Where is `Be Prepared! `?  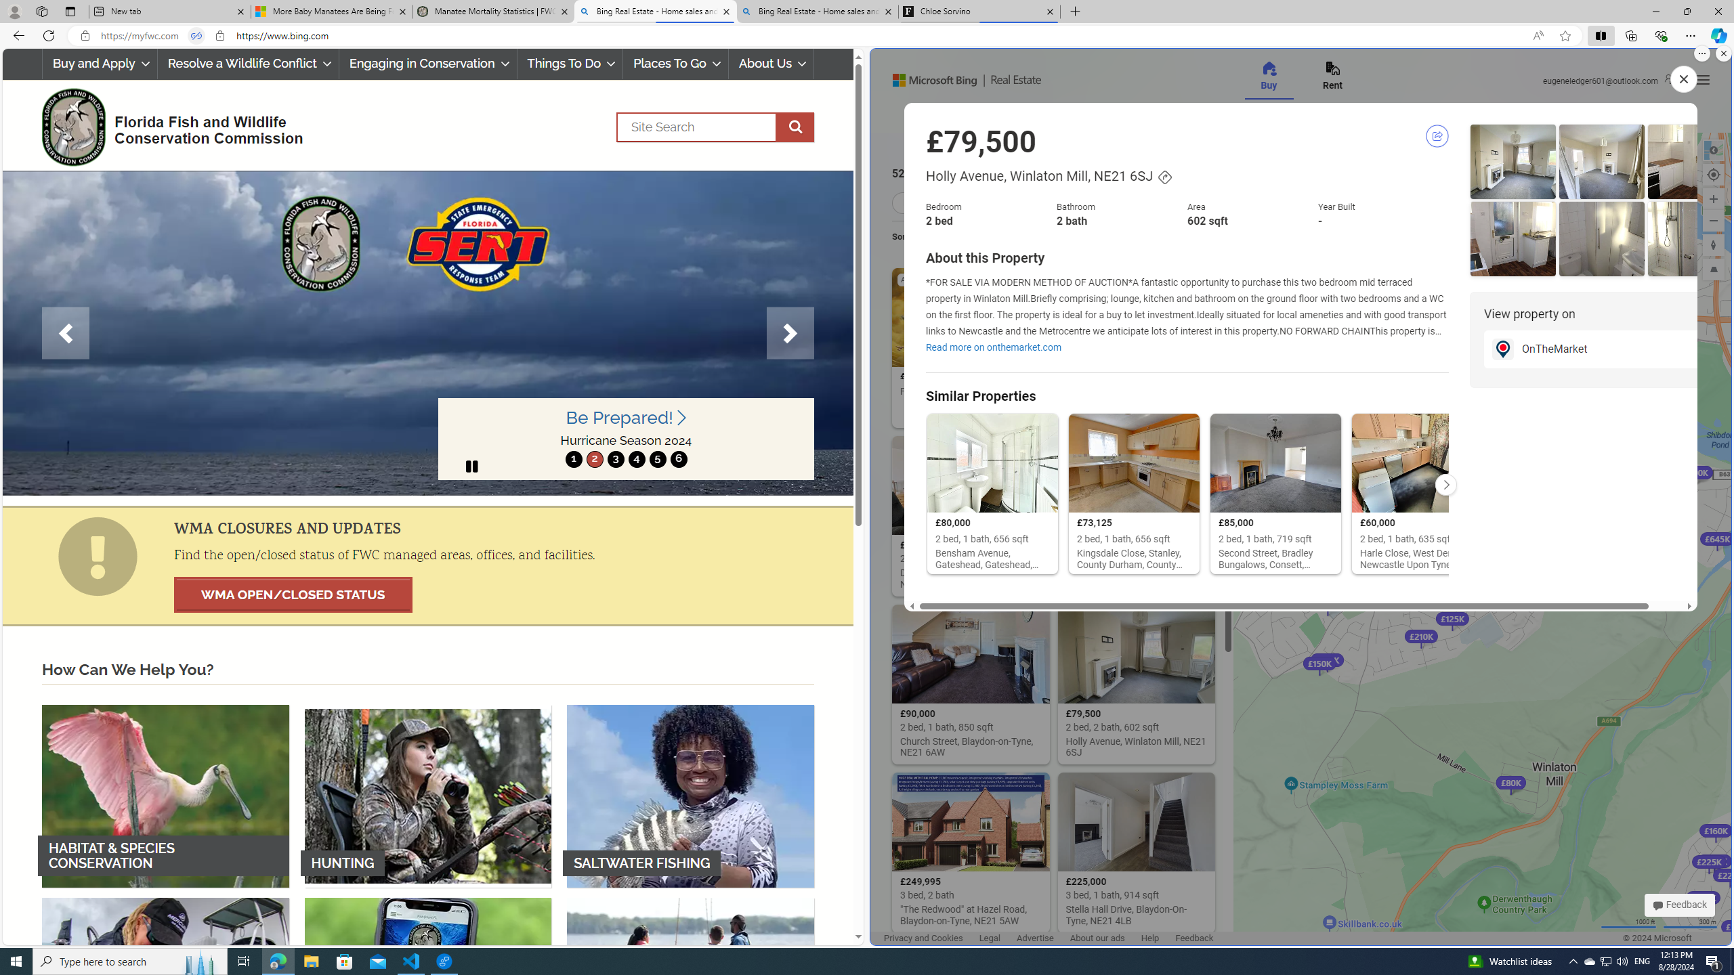 Be Prepared!  is located at coordinates (626, 418).